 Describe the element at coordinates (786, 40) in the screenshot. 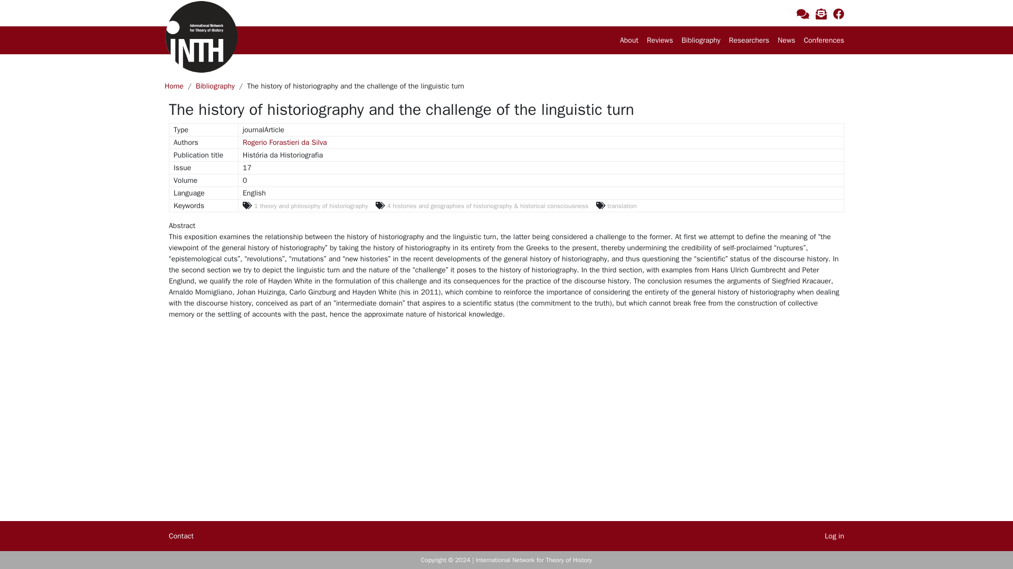

I see `News` at that location.